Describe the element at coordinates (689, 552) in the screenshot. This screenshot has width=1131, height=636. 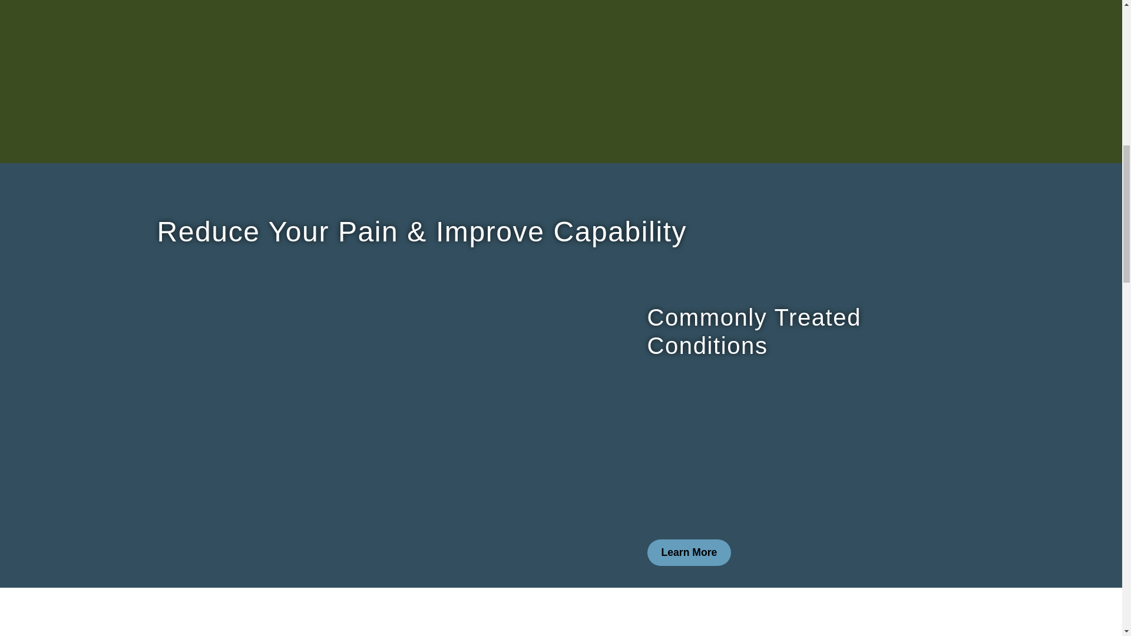
I see `Learn More` at that location.